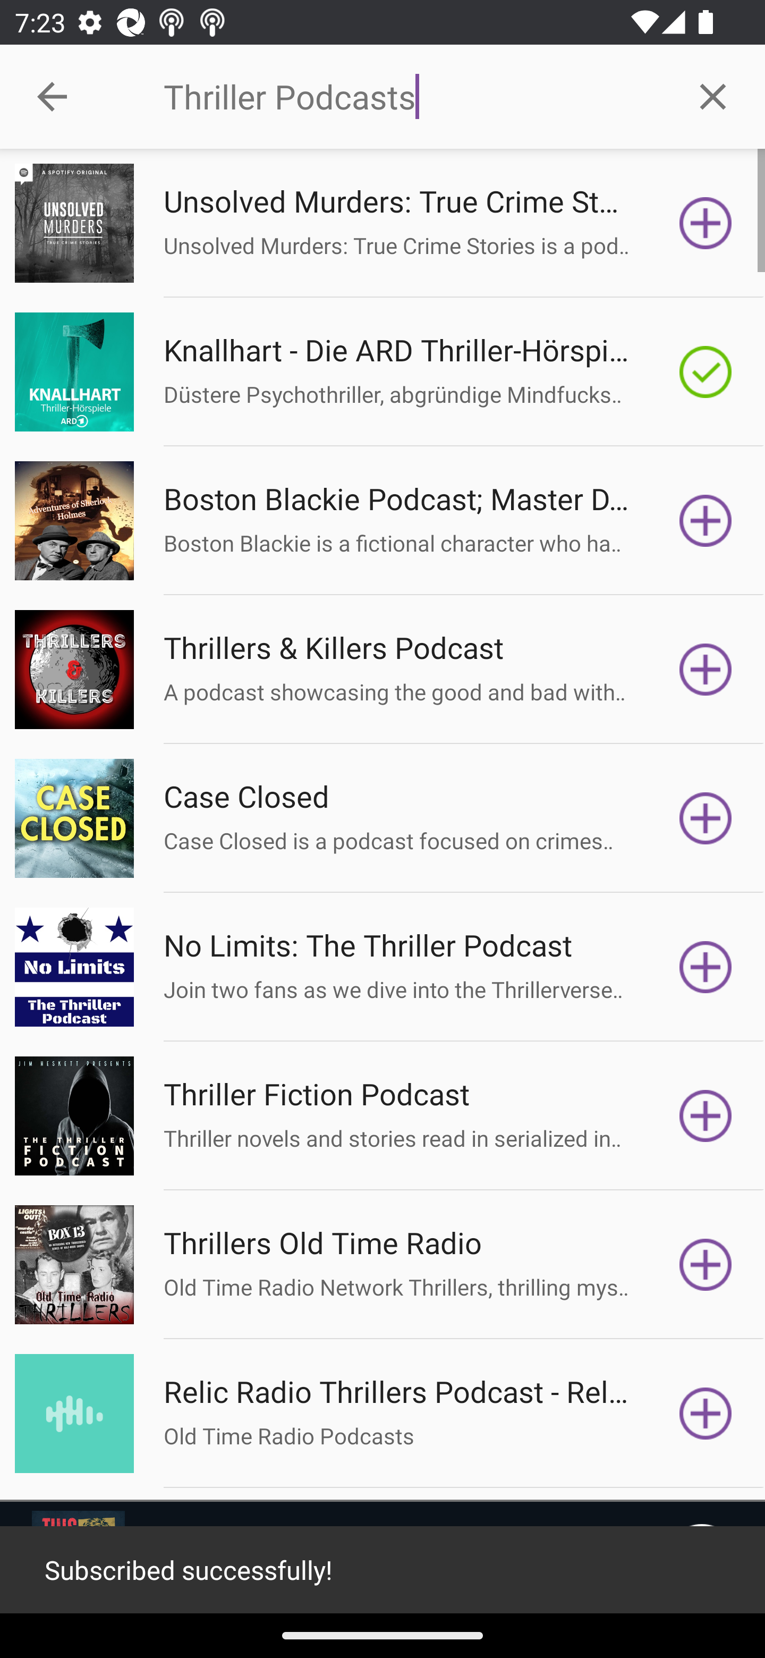 Image resolution: width=765 pixels, height=1658 pixels. Describe the element at coordinates (705, 670) in the screenshot. I see `Subscribe` at that location.